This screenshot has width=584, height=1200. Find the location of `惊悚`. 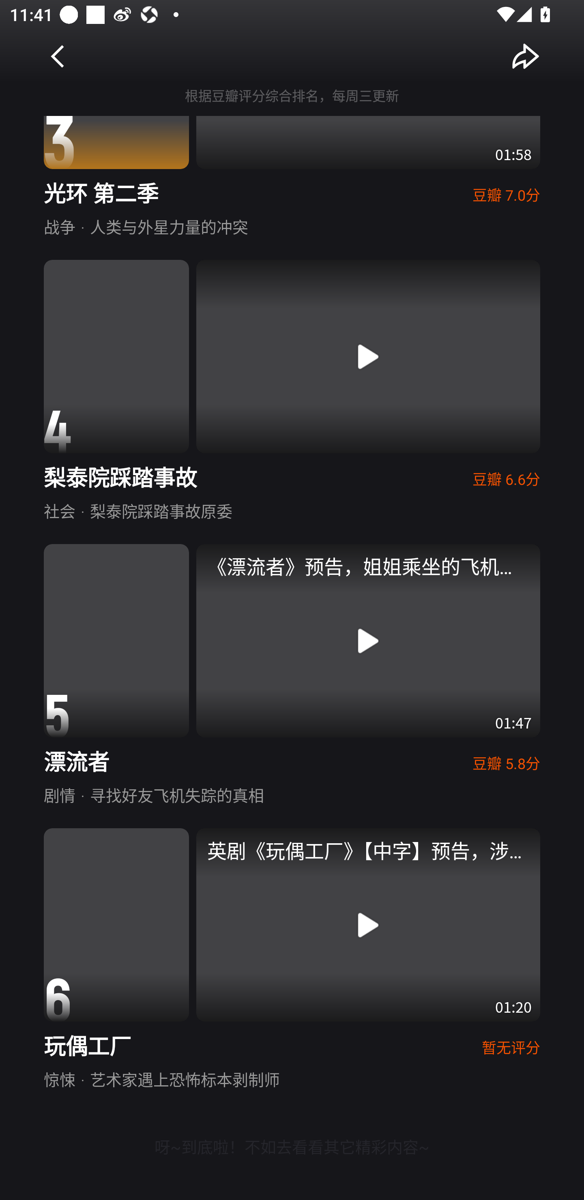

惊悚 is located at coordinates (59, 1078).